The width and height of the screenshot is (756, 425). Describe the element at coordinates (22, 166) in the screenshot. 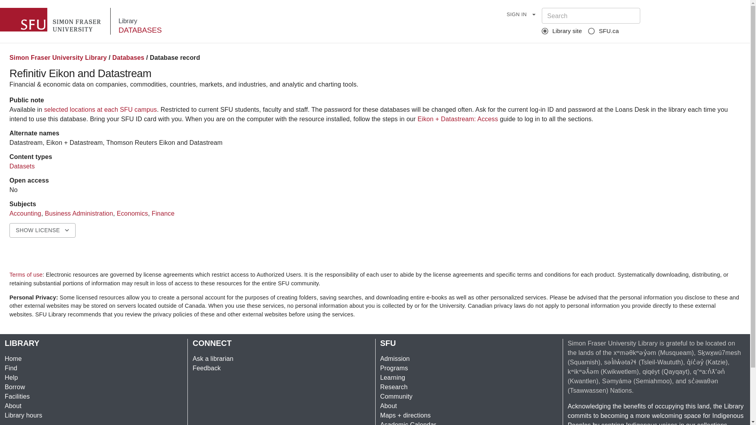

I see `Datasets` at that location.